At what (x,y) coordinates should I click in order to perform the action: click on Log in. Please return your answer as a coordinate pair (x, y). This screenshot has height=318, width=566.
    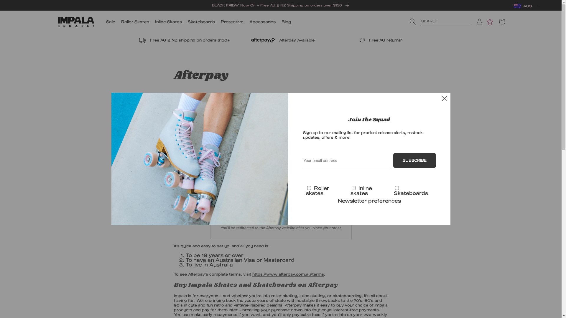
    Looking at the image, I should click on (479, 21).